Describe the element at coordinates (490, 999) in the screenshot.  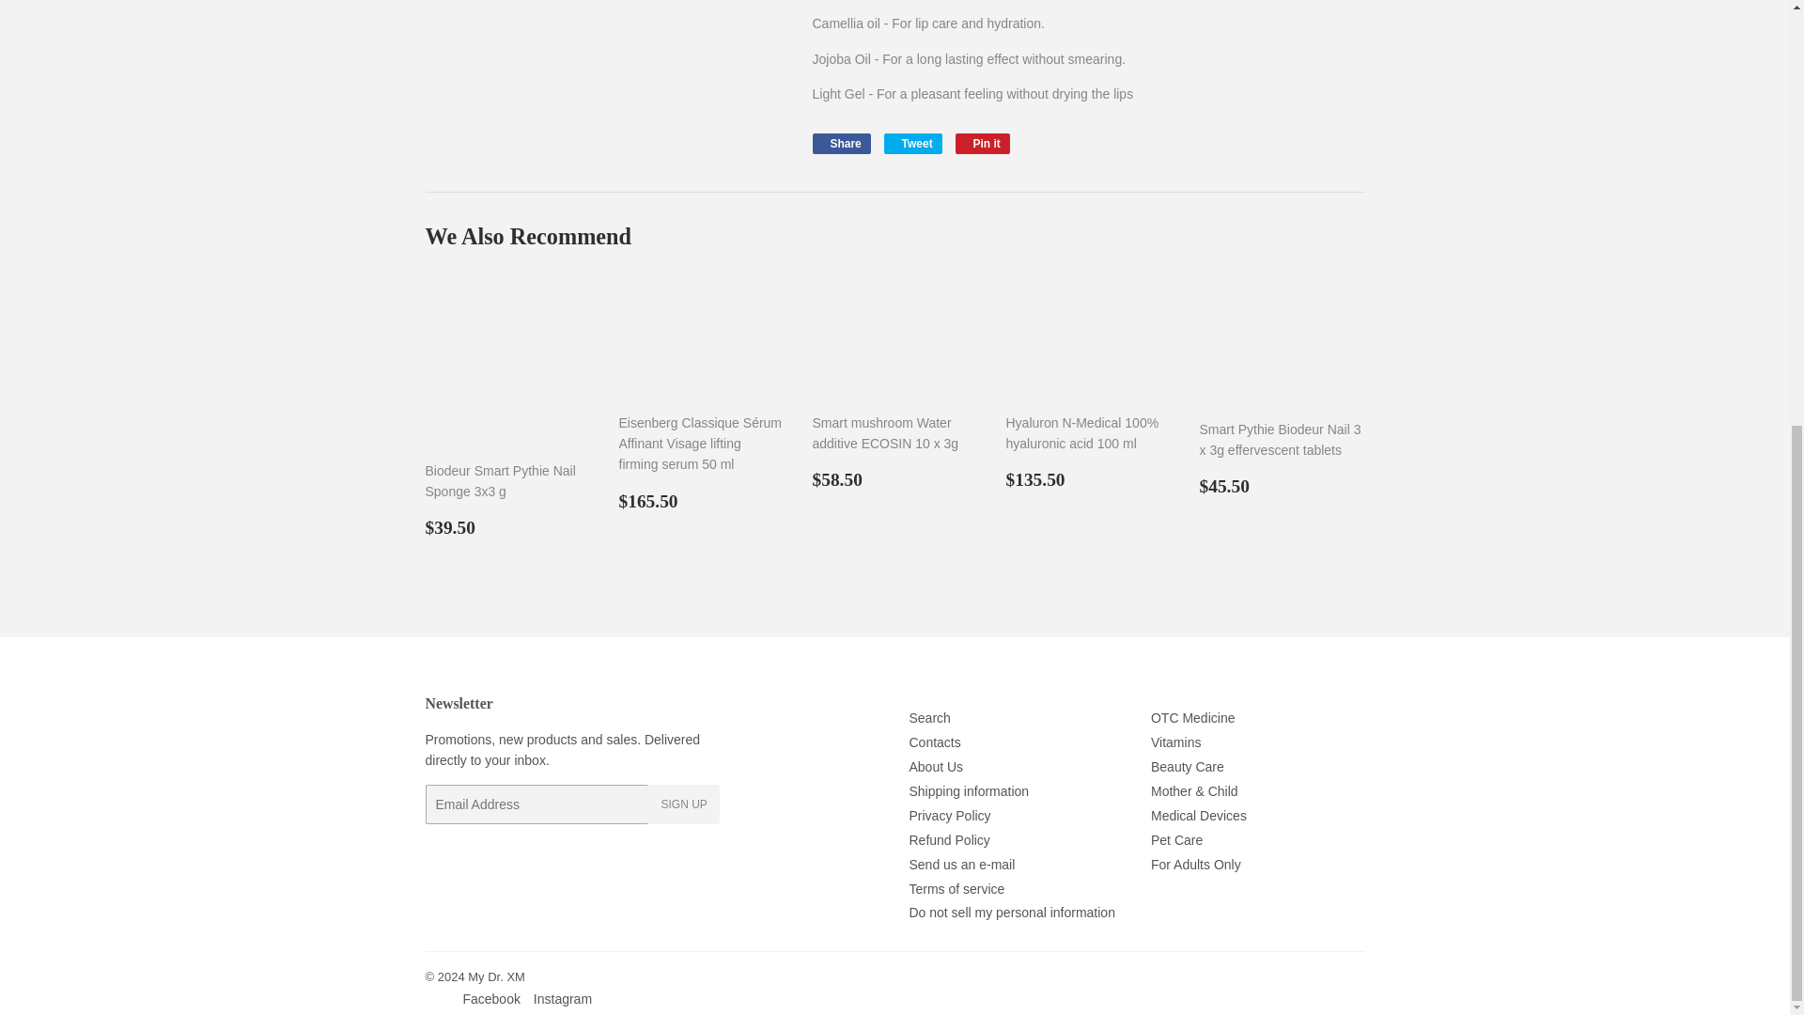
I see `My Dr. XM  on Facebook` at that location.